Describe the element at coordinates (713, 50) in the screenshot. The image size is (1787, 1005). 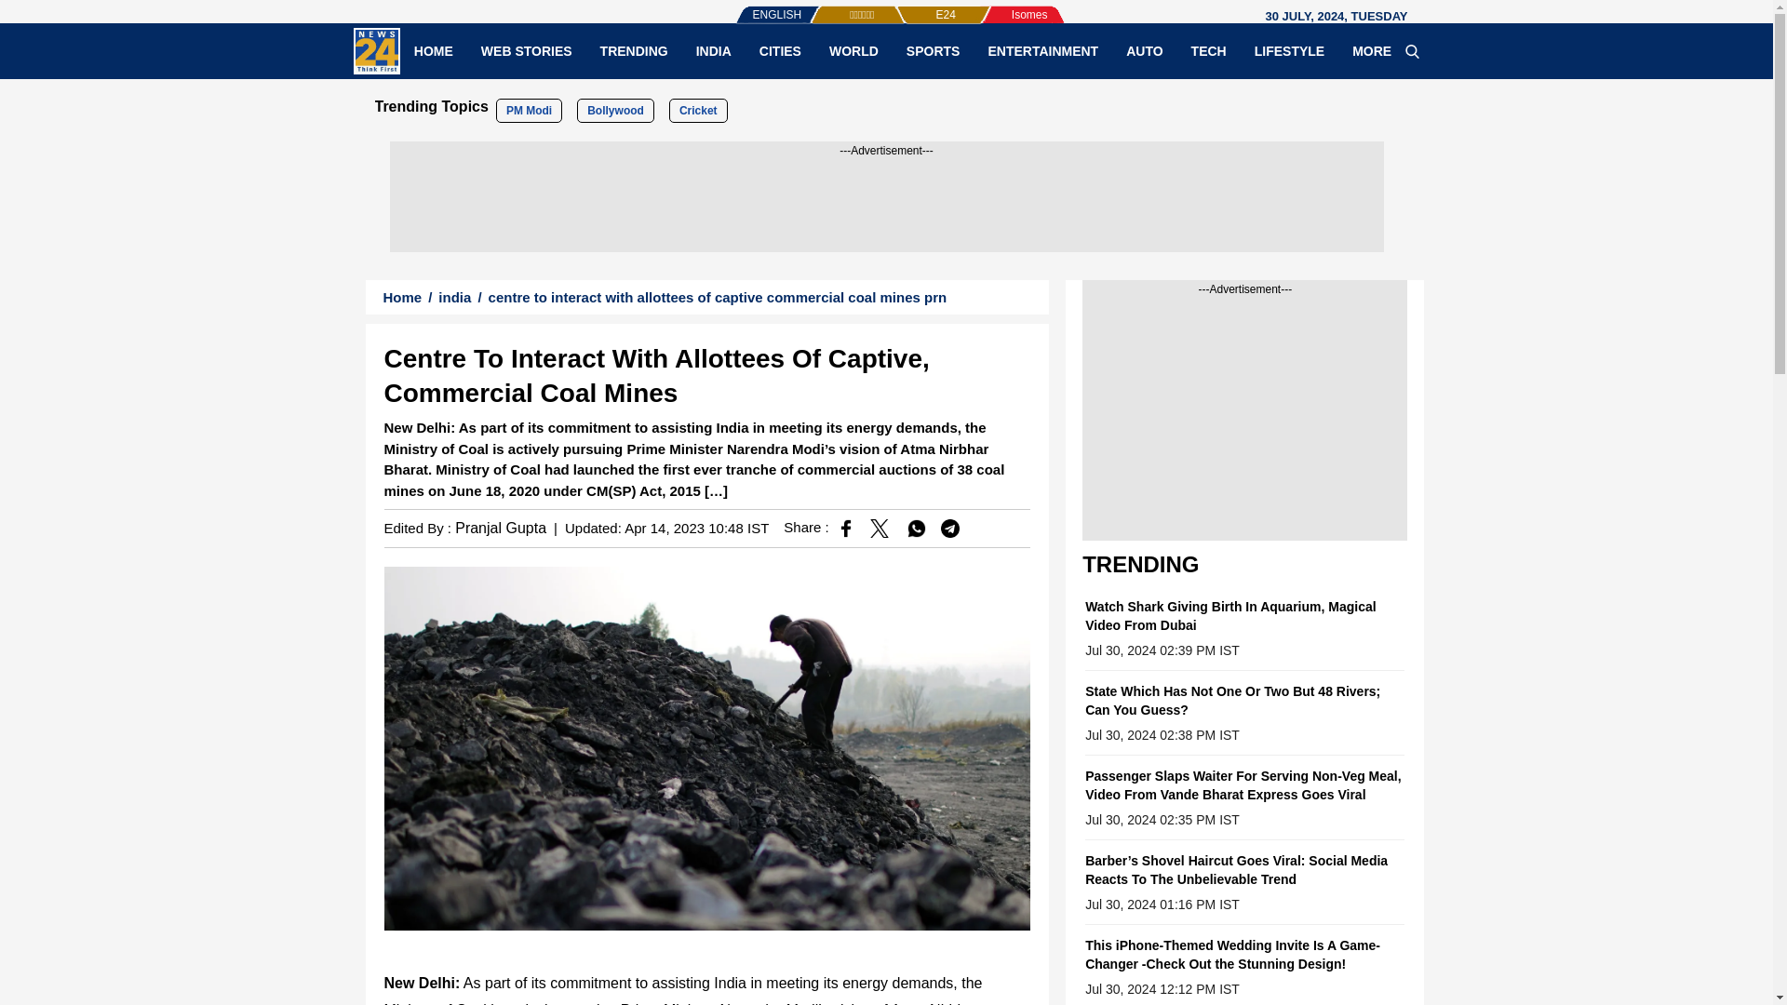
I see `INDIA` at that location.